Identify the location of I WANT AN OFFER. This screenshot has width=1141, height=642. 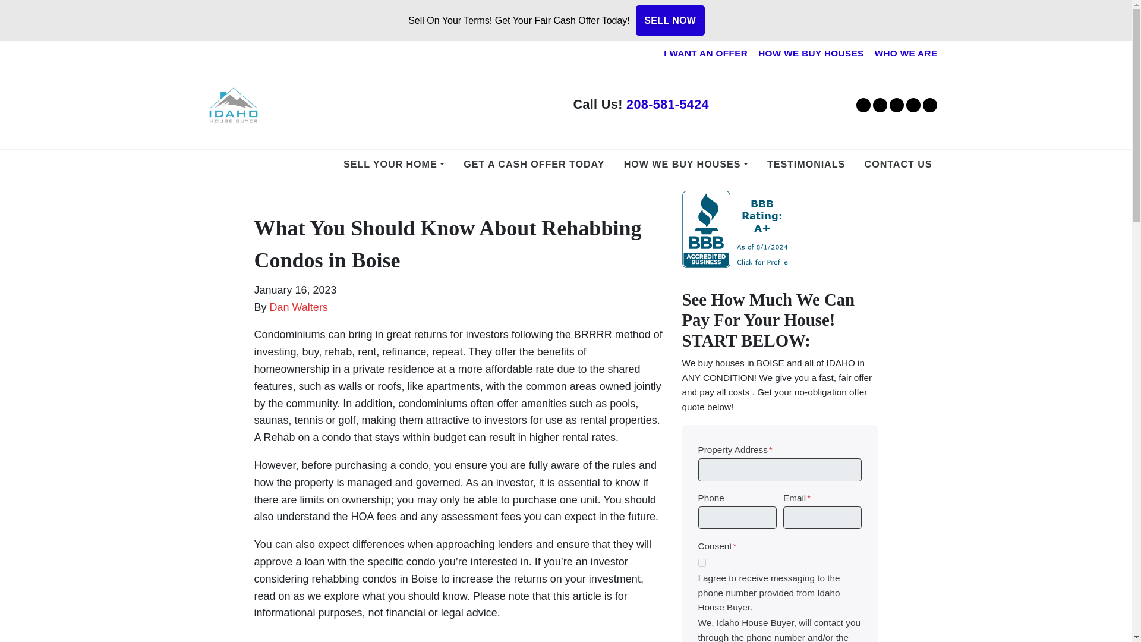
(705, 53).